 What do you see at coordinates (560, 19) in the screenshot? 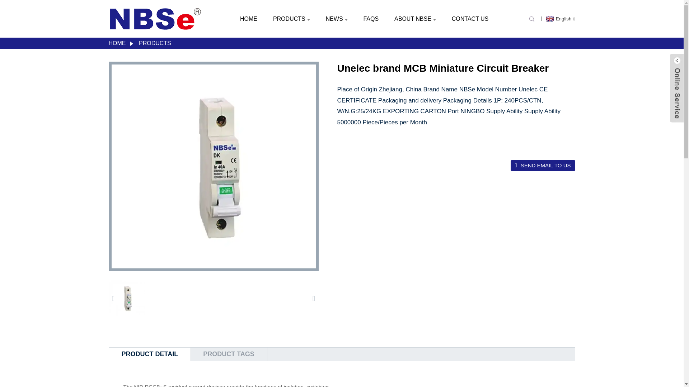
I see `English` at bounding box center [560, 19].